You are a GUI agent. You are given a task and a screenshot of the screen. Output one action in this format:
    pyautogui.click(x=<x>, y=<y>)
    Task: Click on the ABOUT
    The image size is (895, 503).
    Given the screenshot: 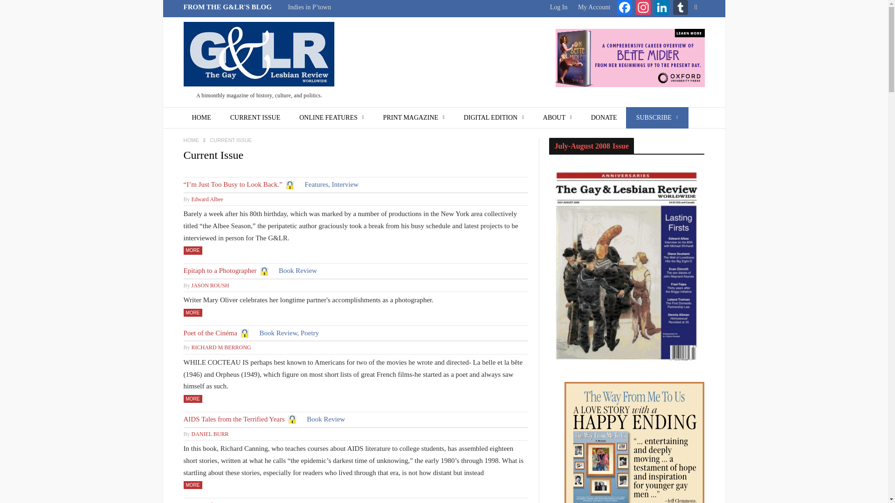 What is the action you would take?
    pyautogui.click(x=558, y=118)
    